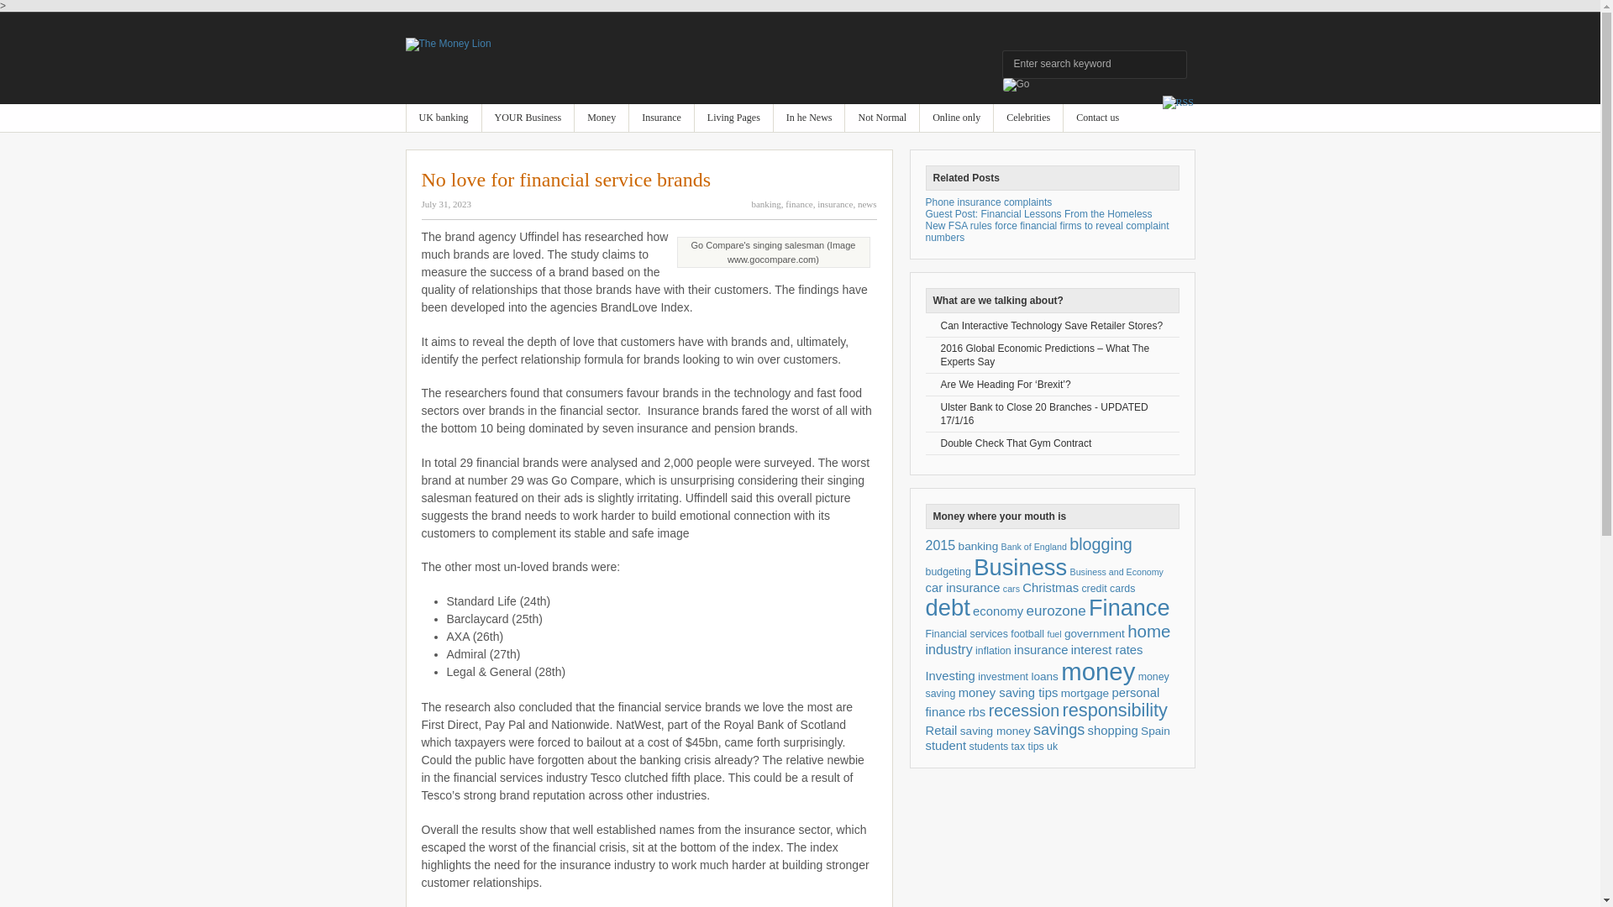 This screenshot has height=907, width=1613. I want to click on YOUR Business, so click(528, 118).